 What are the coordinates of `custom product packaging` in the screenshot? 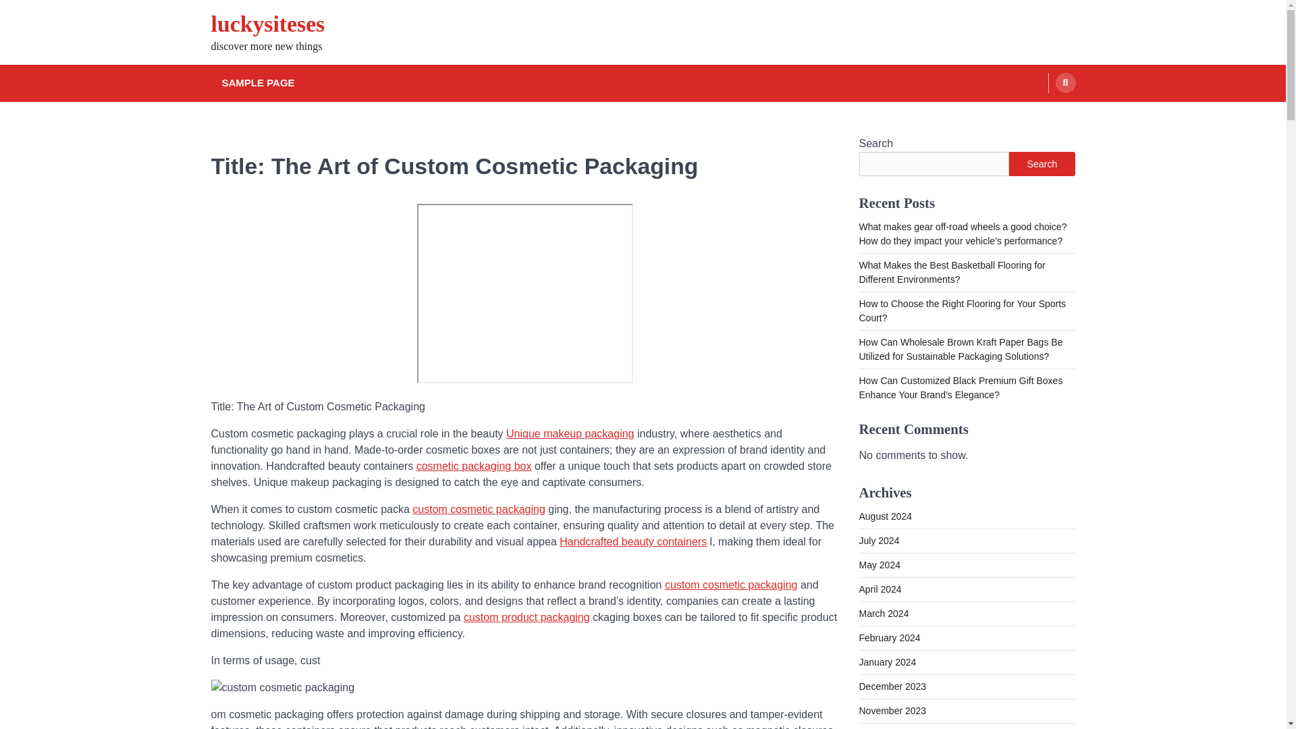 It's located at (526, 617).